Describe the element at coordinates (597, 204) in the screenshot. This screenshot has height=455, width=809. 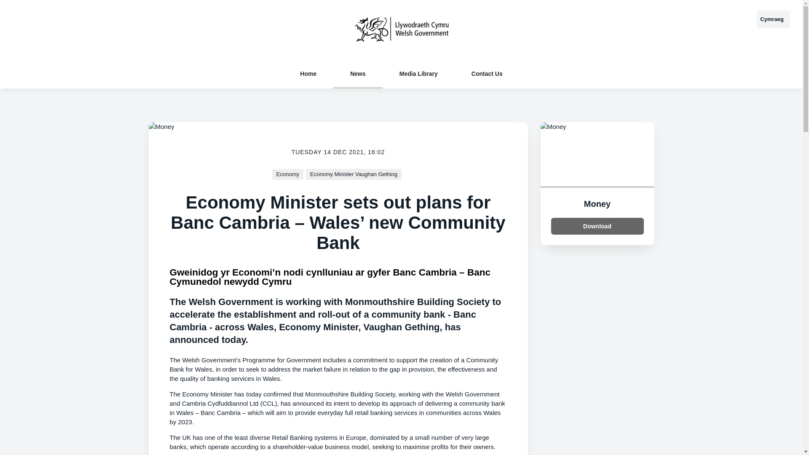
I see `Money` at that location.